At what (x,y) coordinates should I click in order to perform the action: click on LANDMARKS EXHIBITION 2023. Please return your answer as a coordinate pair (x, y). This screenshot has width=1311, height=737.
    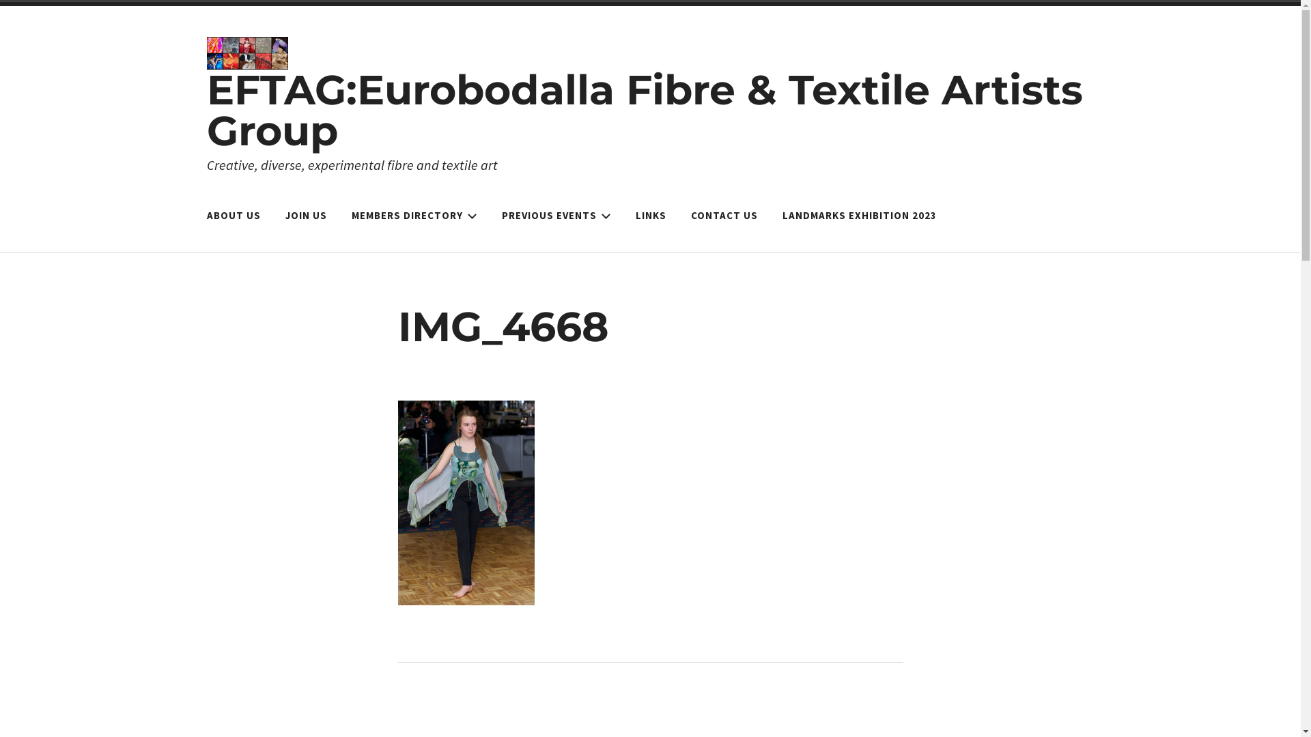
    Looking at the image, I should click on (859, 216).